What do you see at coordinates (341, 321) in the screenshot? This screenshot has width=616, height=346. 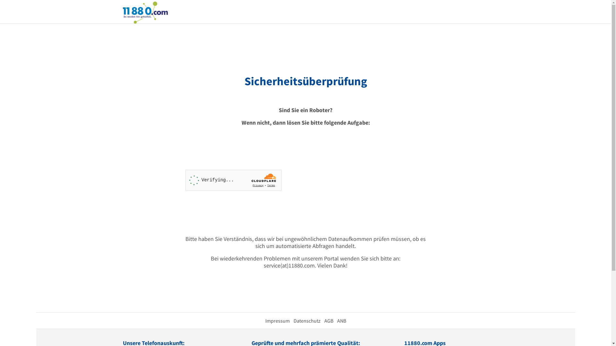 I see `ANB` at bounding box center [341, 321].